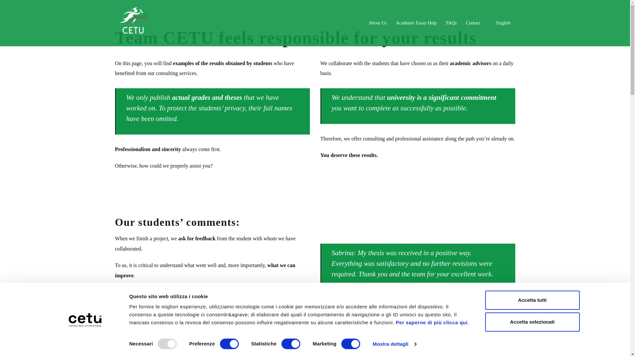  I want to click on CETU, so click(133, 22).